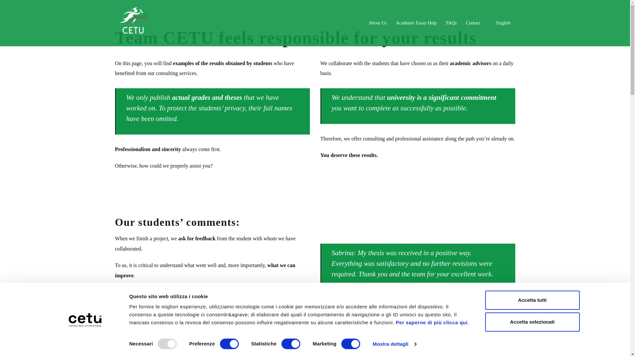  I want to click on CETU, so click(133, 22).